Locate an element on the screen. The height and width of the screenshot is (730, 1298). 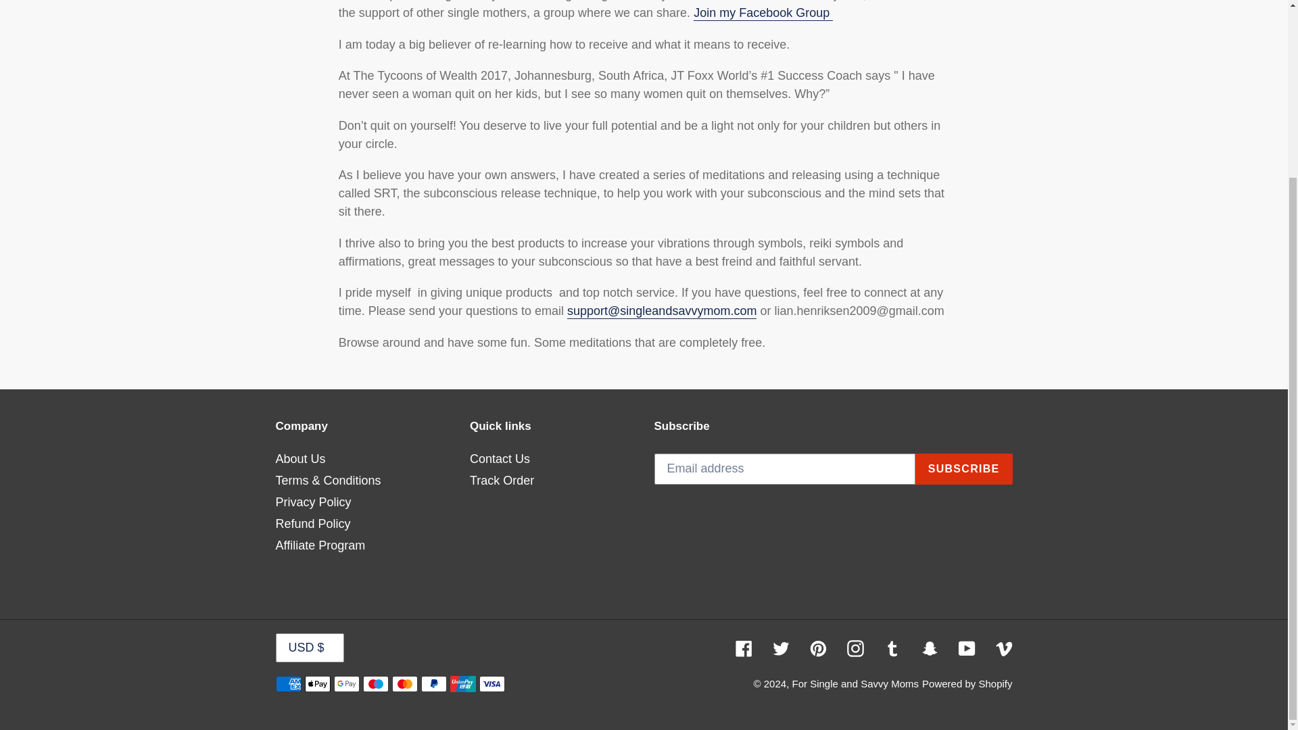
Affiliate Program is located at coordinates (320, 545).